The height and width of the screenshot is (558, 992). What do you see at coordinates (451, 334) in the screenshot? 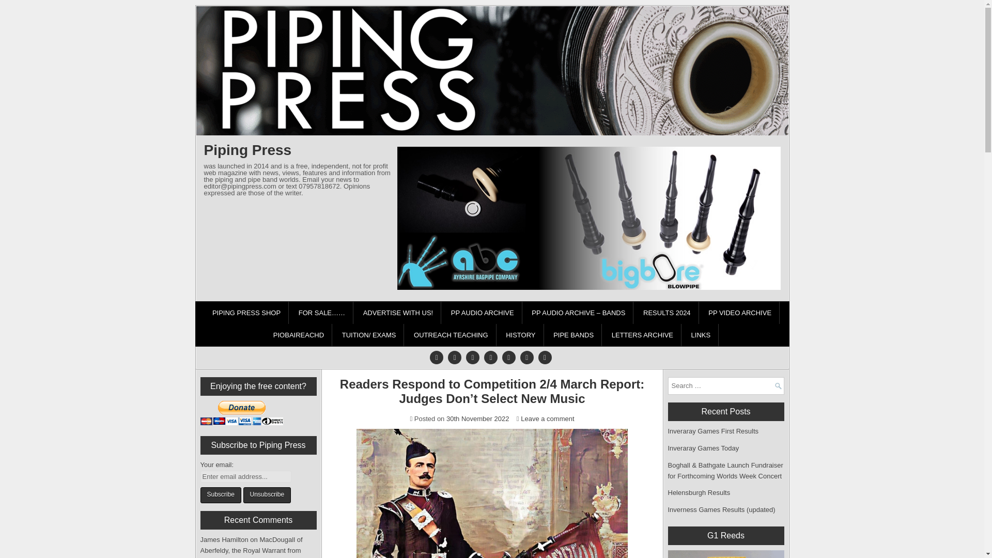
I see `OUTREACH TEACHING` at bounding box center [451, 334].